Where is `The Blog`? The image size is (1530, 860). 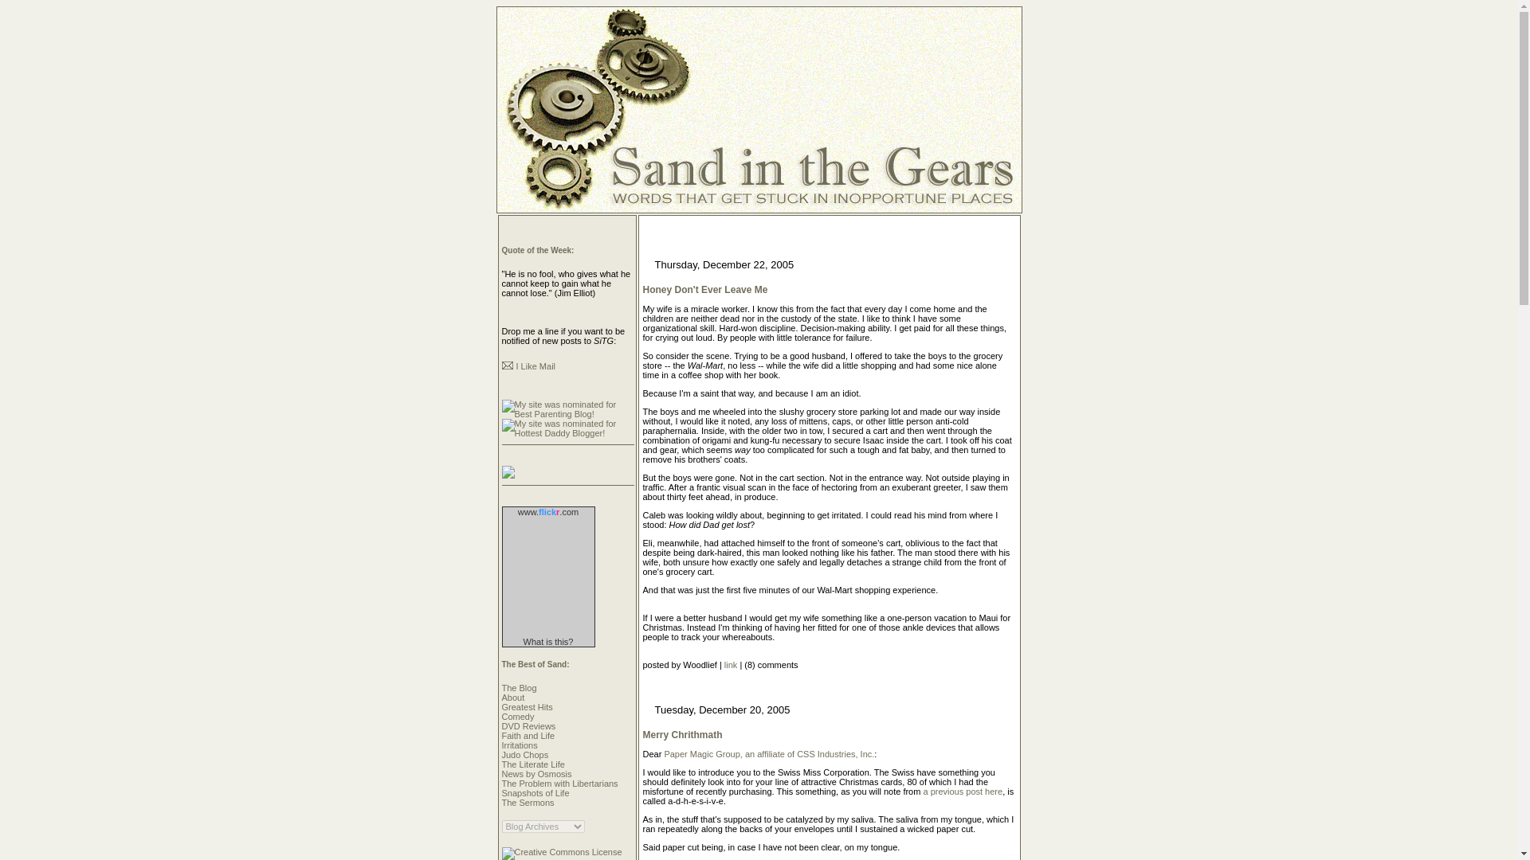
The Blog is located at coordinates (519, 688).